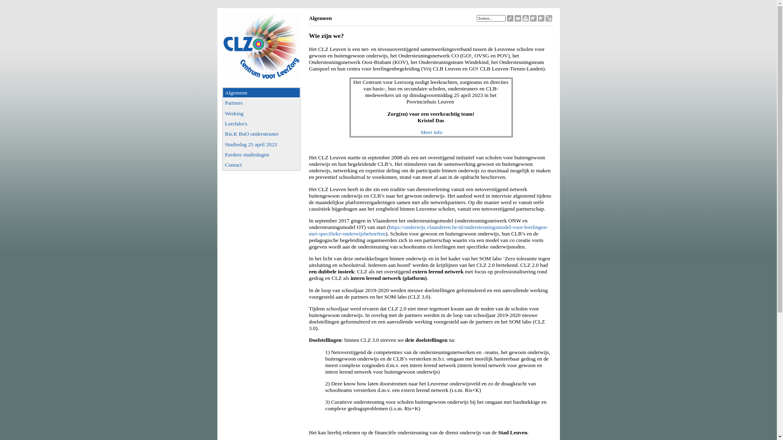  Describe the element at coordinates (533, 20) in the screenshot. I see `Grotere tekens` at that location.